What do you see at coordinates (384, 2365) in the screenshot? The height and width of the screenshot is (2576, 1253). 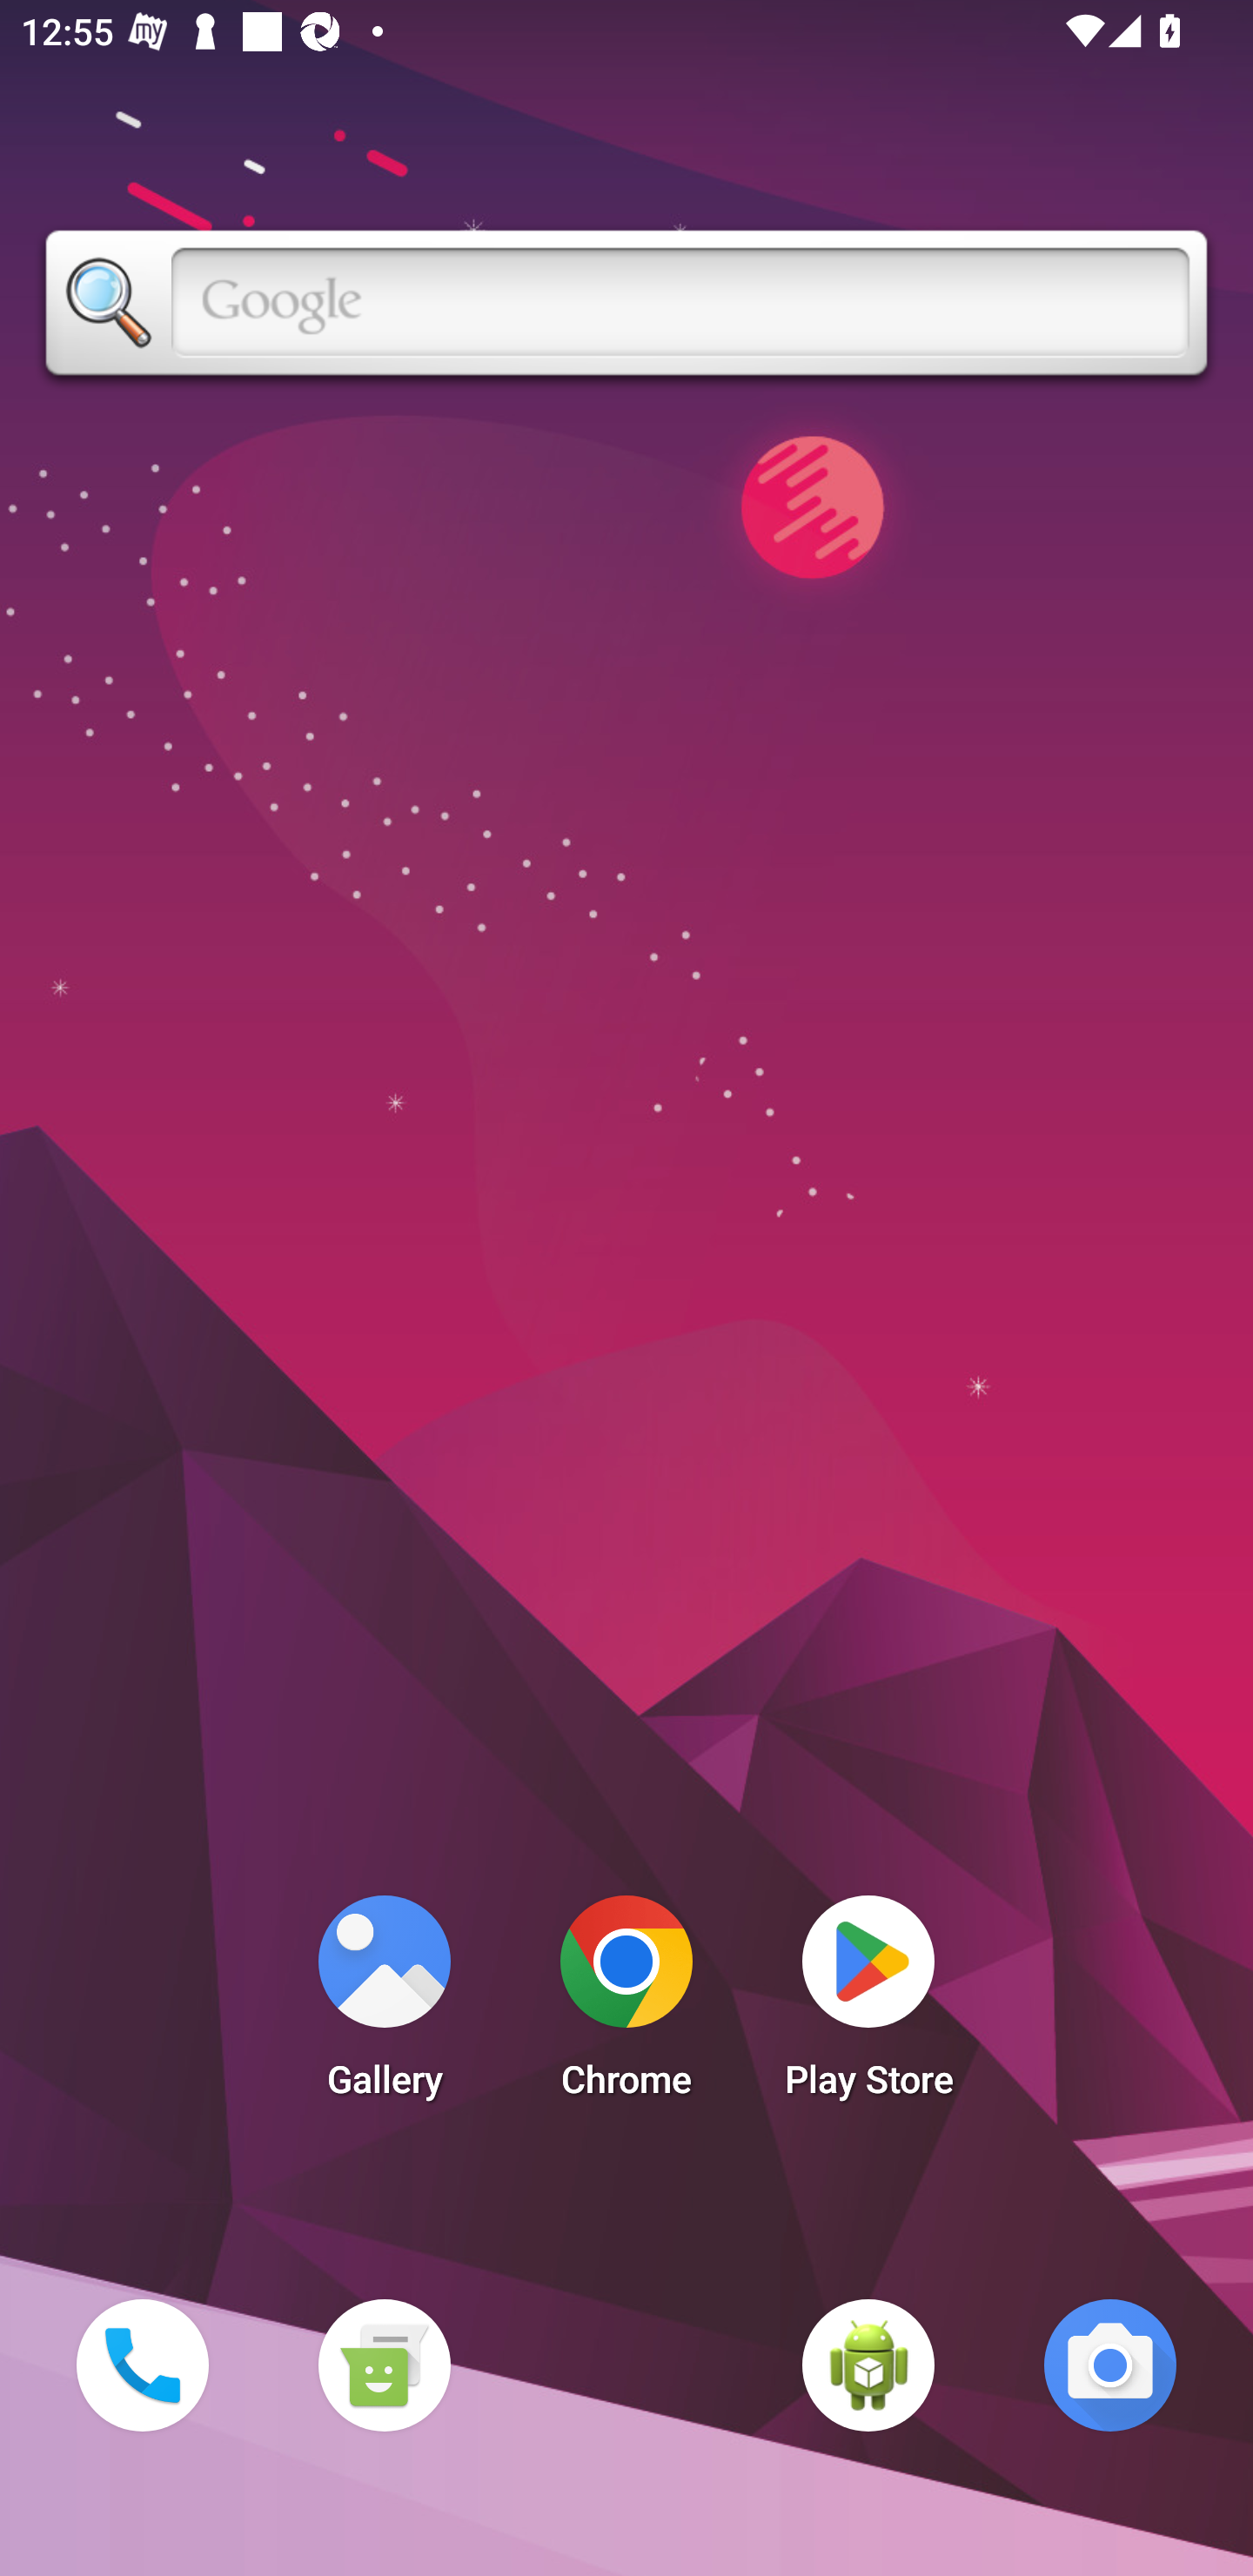 I see `Messaging` at bounding box center [384, 2365].